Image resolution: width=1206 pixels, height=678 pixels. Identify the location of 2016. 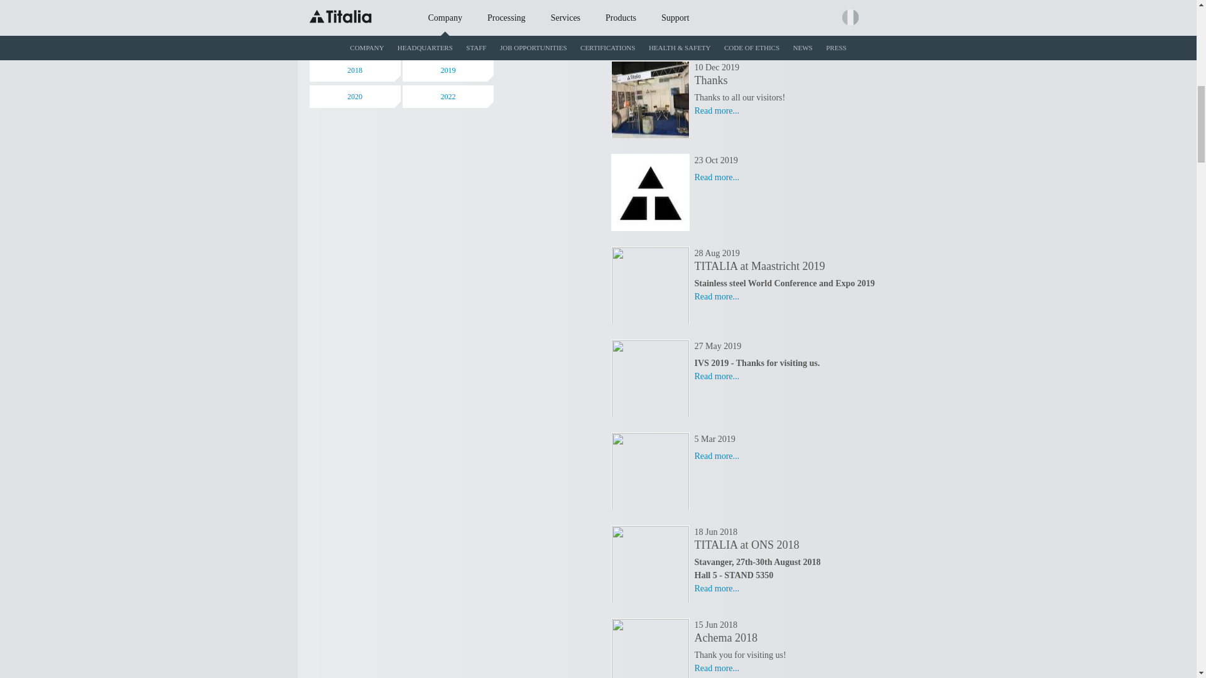
(354, 43).